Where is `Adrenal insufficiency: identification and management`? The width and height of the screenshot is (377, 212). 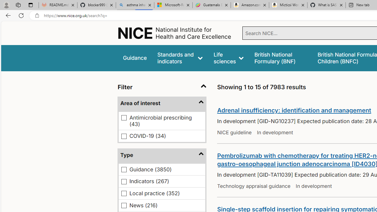 Adrenal insufficiency: identification and management is located at coordinates (294, 110).